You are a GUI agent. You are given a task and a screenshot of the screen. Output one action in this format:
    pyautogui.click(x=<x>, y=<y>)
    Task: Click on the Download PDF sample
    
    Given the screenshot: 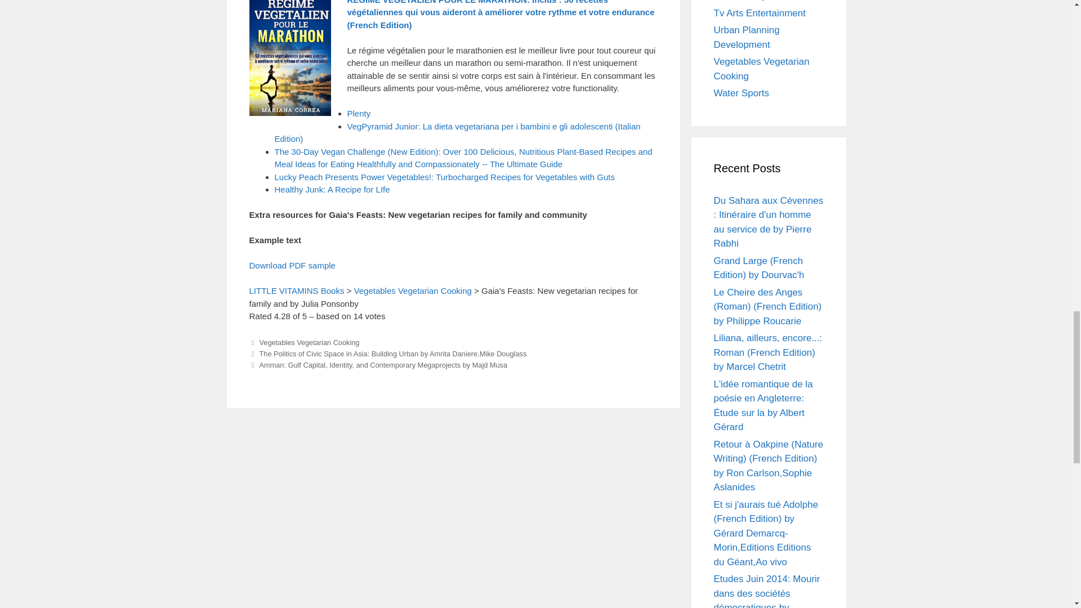 What is the action you would take?
    pyautogui.click(x=292, y=265)
    